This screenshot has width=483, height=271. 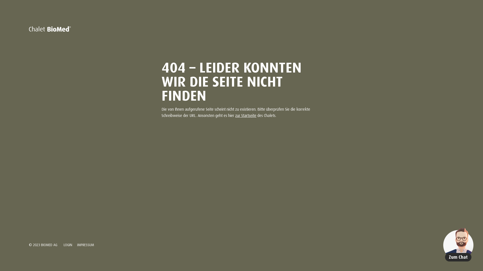 What do you see at coordinates (458, 244) in the screenshot?
I see `Zum Chat` at bounding box center [458, 244].